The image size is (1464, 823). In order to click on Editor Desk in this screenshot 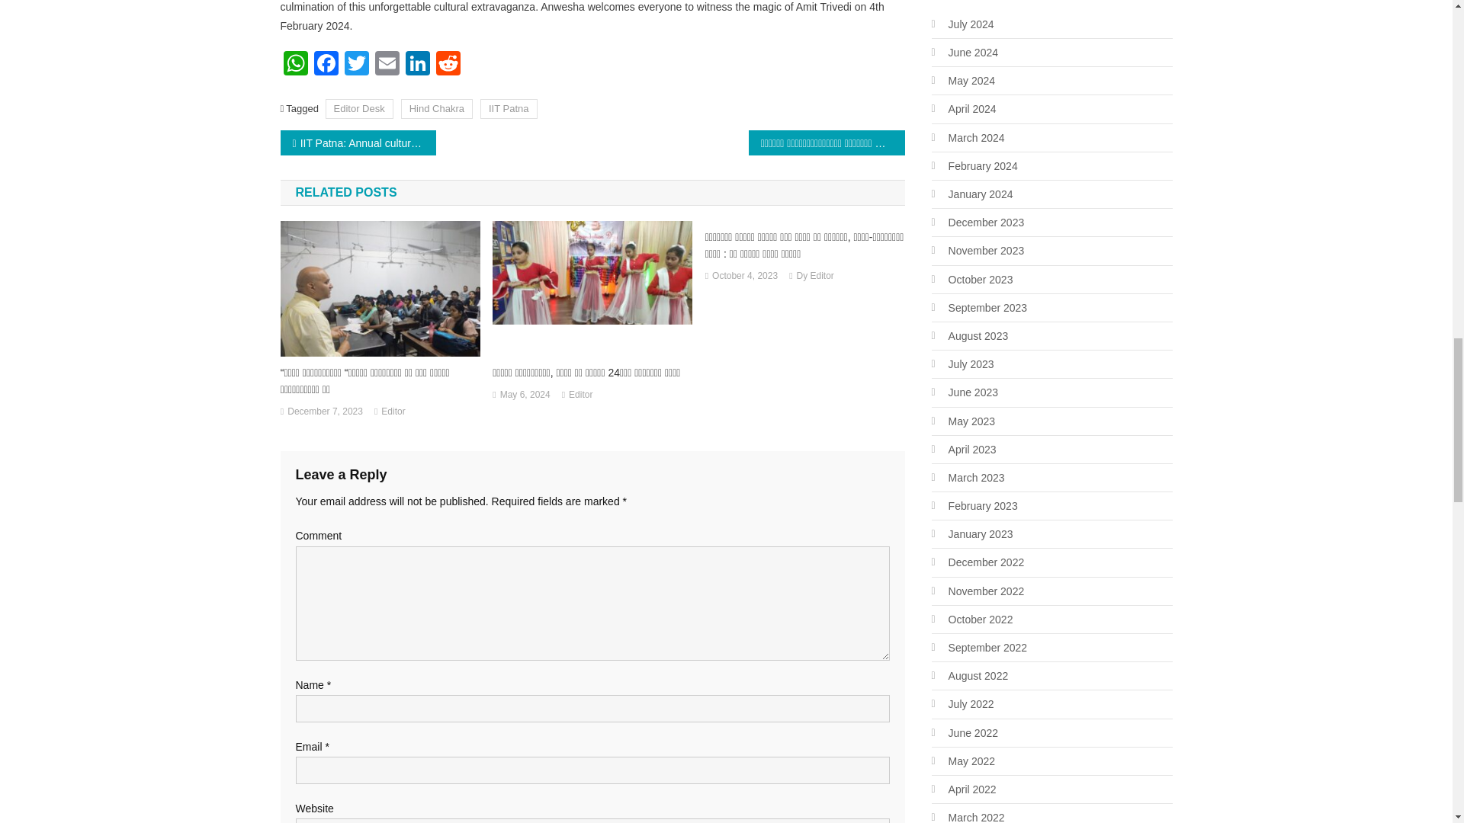, I will do `click(359, 108)`.